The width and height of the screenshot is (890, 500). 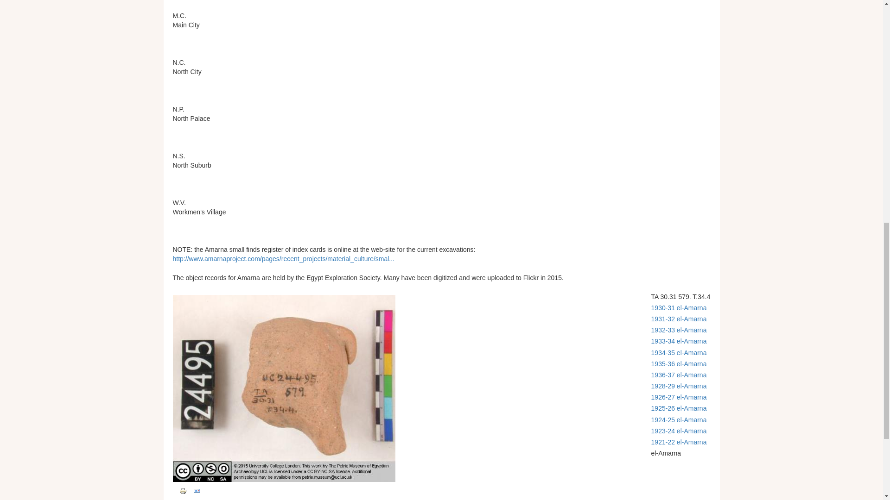 What do you see at coordinates (679, 353) in the screenshot?
I see `1934-35 el-Amarna` at bounding box center [679, 353].